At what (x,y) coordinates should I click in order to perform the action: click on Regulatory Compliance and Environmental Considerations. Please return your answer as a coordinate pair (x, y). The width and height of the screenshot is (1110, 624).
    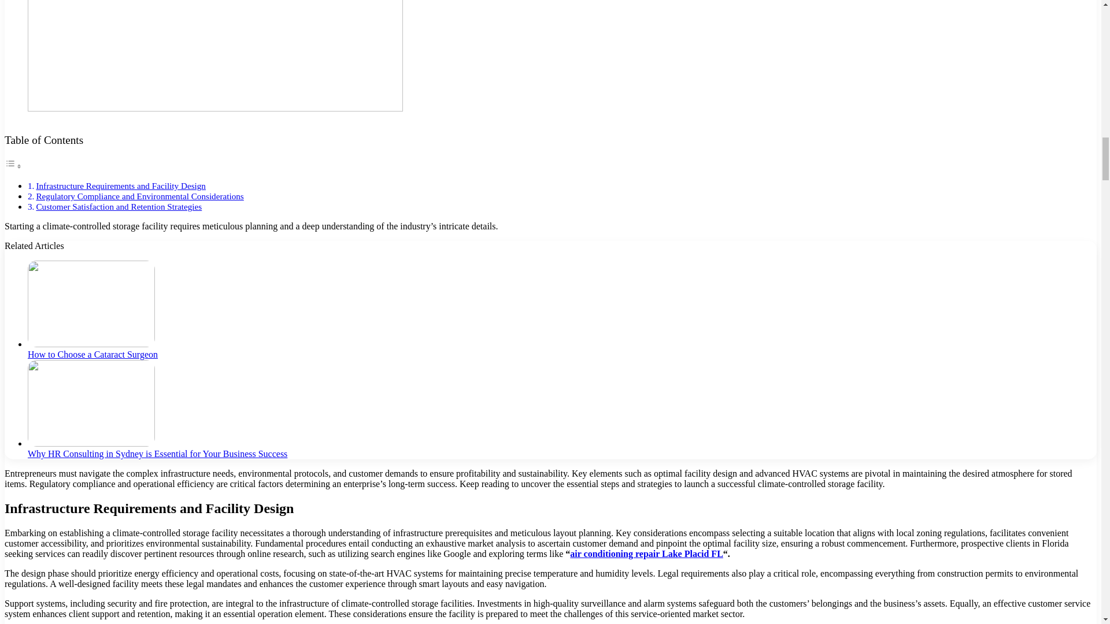
    Looking at the image, I should click on (139, 195).